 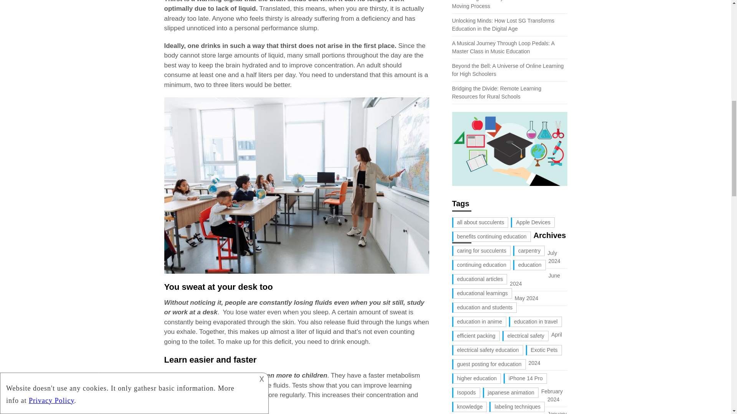 I want to click on education and students, so click(x=484, y=307).